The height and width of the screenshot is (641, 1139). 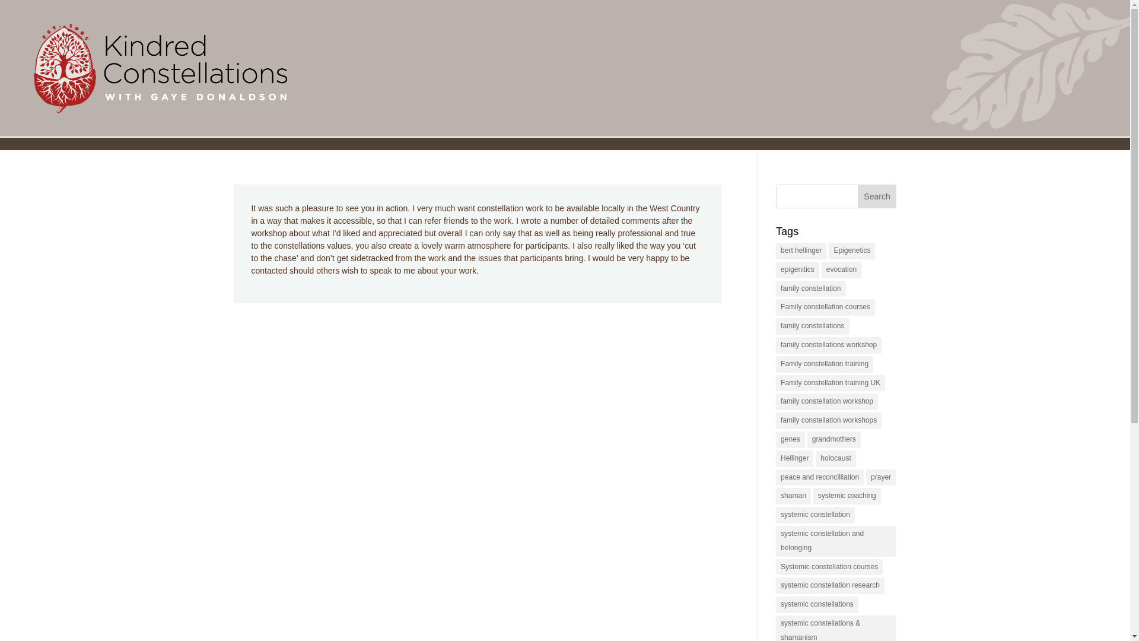 I want to click on epigenitics, so click(x=797, y=269).